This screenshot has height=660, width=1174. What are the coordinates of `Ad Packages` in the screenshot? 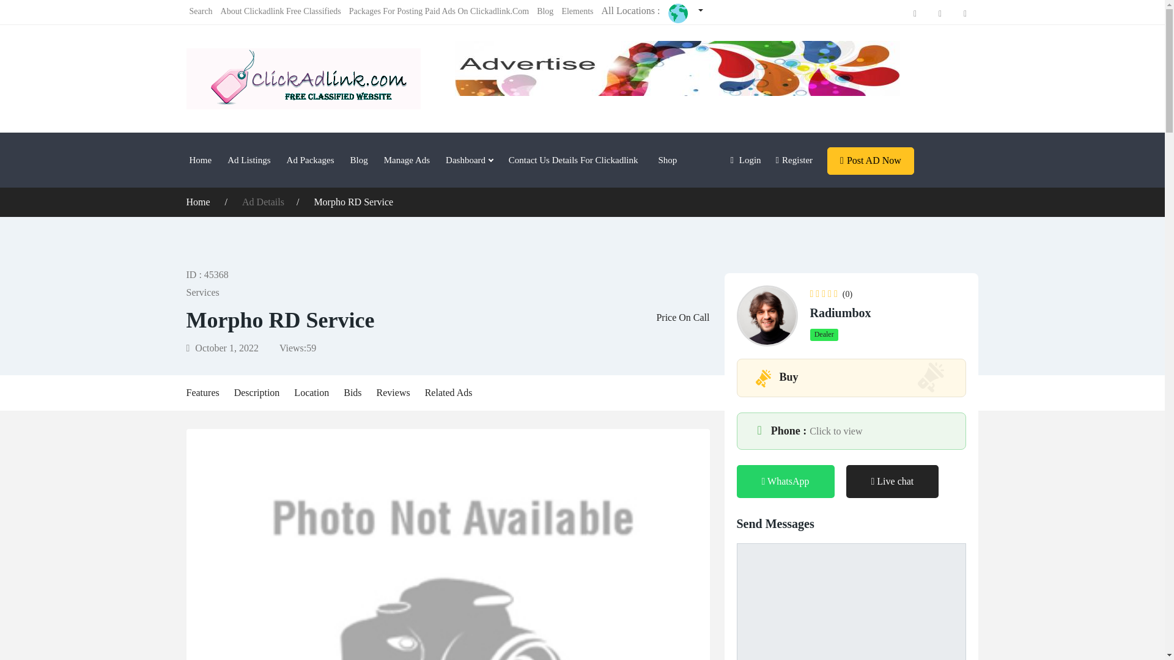 It's located at (311, 160).